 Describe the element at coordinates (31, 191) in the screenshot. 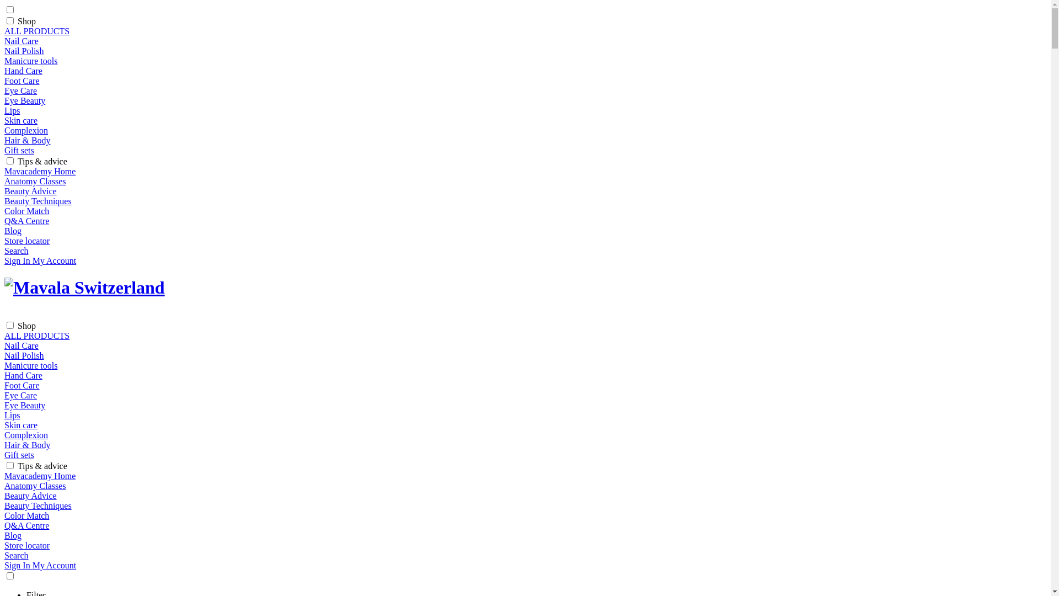

I see `Beauty Advice` at that location.